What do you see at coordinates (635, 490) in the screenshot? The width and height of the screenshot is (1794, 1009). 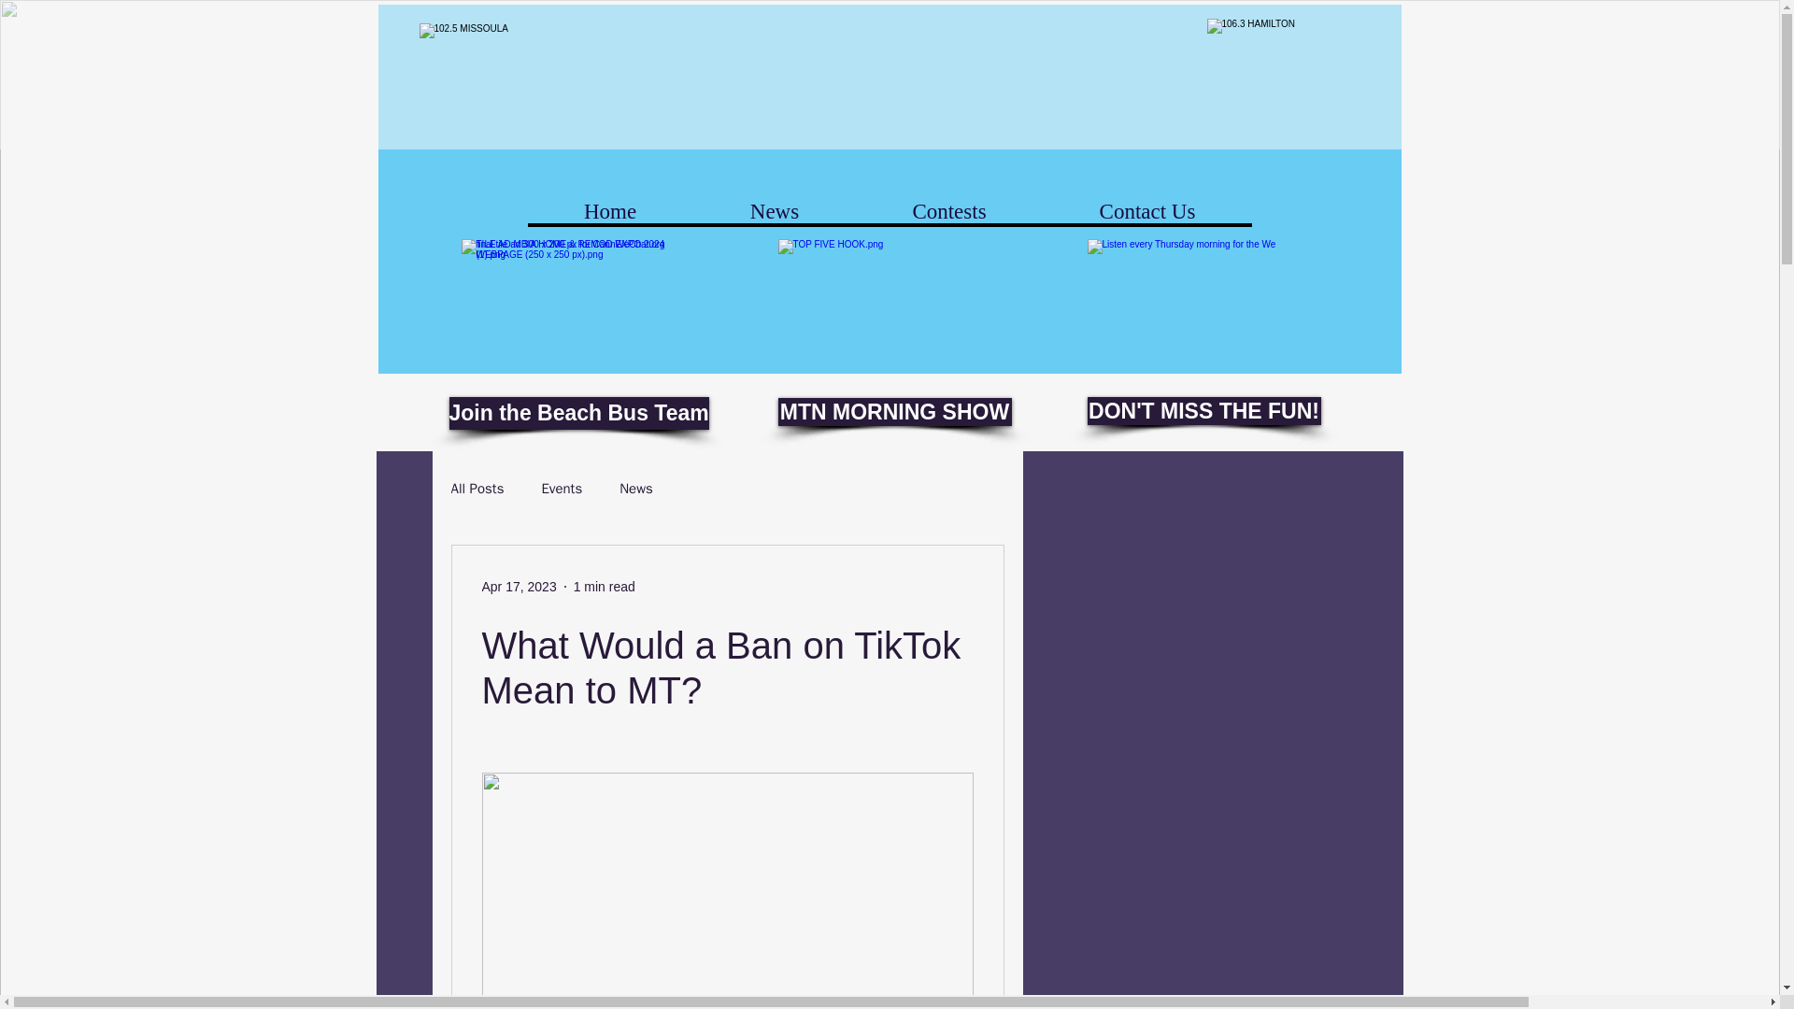 I see `News` at bounding box center [635, 490].